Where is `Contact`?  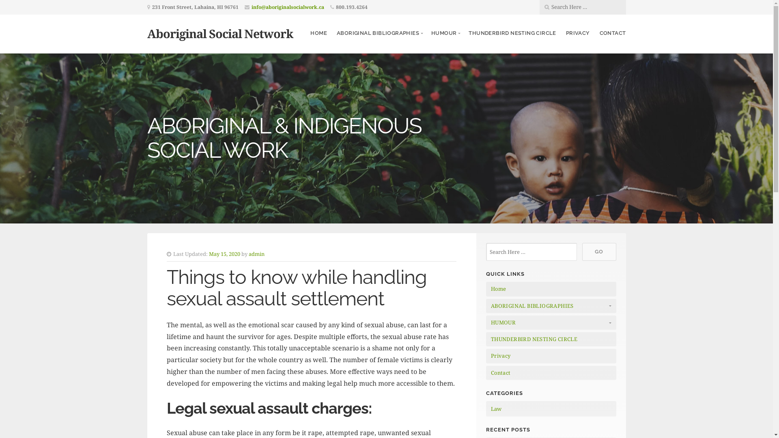
Contact is located at coordinates (551, 373).